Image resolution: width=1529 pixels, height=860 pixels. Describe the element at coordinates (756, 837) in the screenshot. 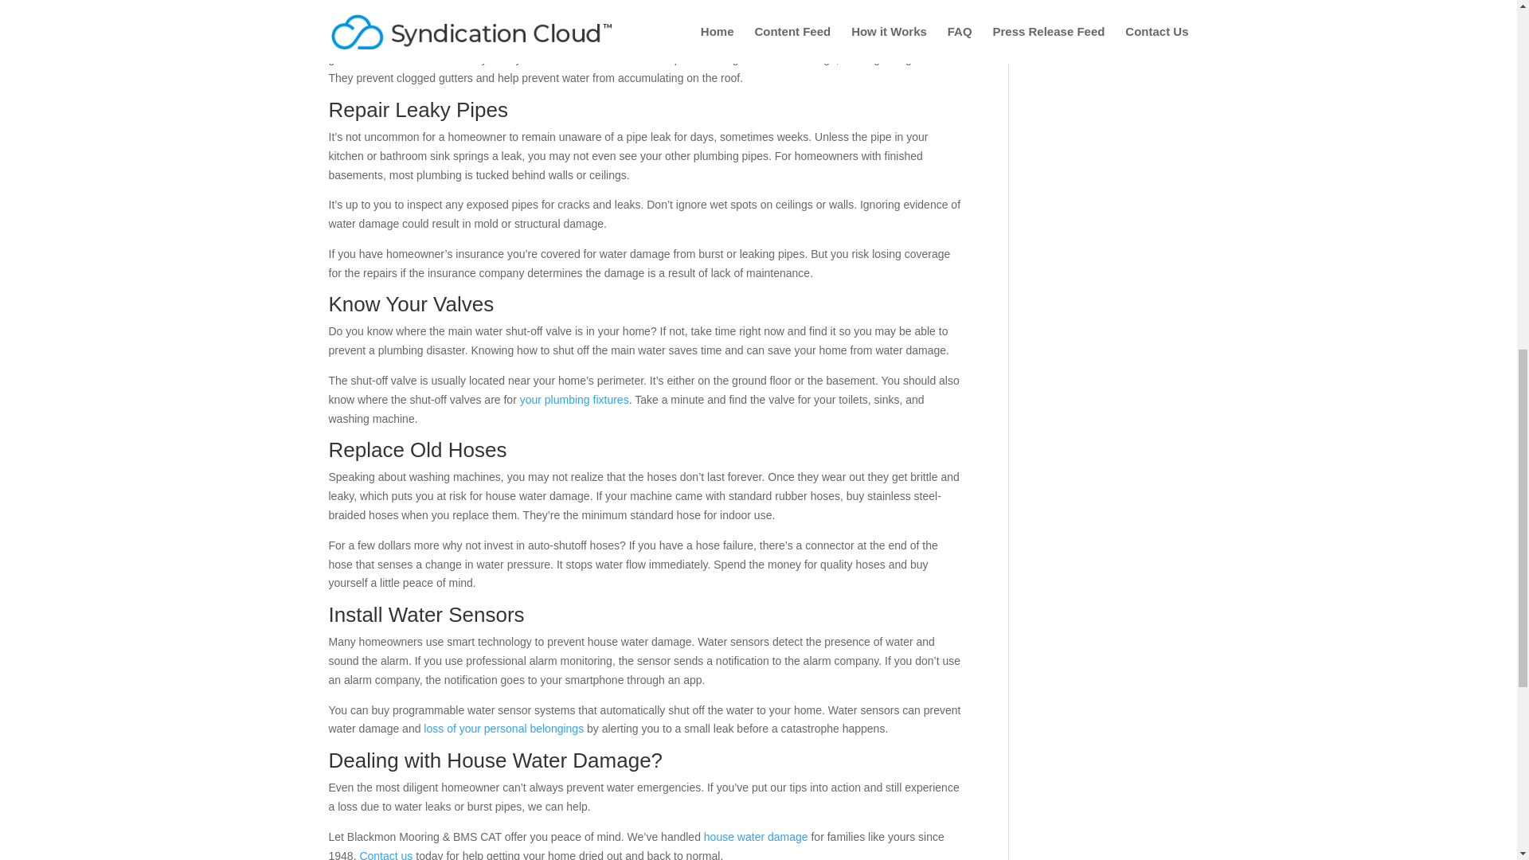

I see `house water damage` at that location.